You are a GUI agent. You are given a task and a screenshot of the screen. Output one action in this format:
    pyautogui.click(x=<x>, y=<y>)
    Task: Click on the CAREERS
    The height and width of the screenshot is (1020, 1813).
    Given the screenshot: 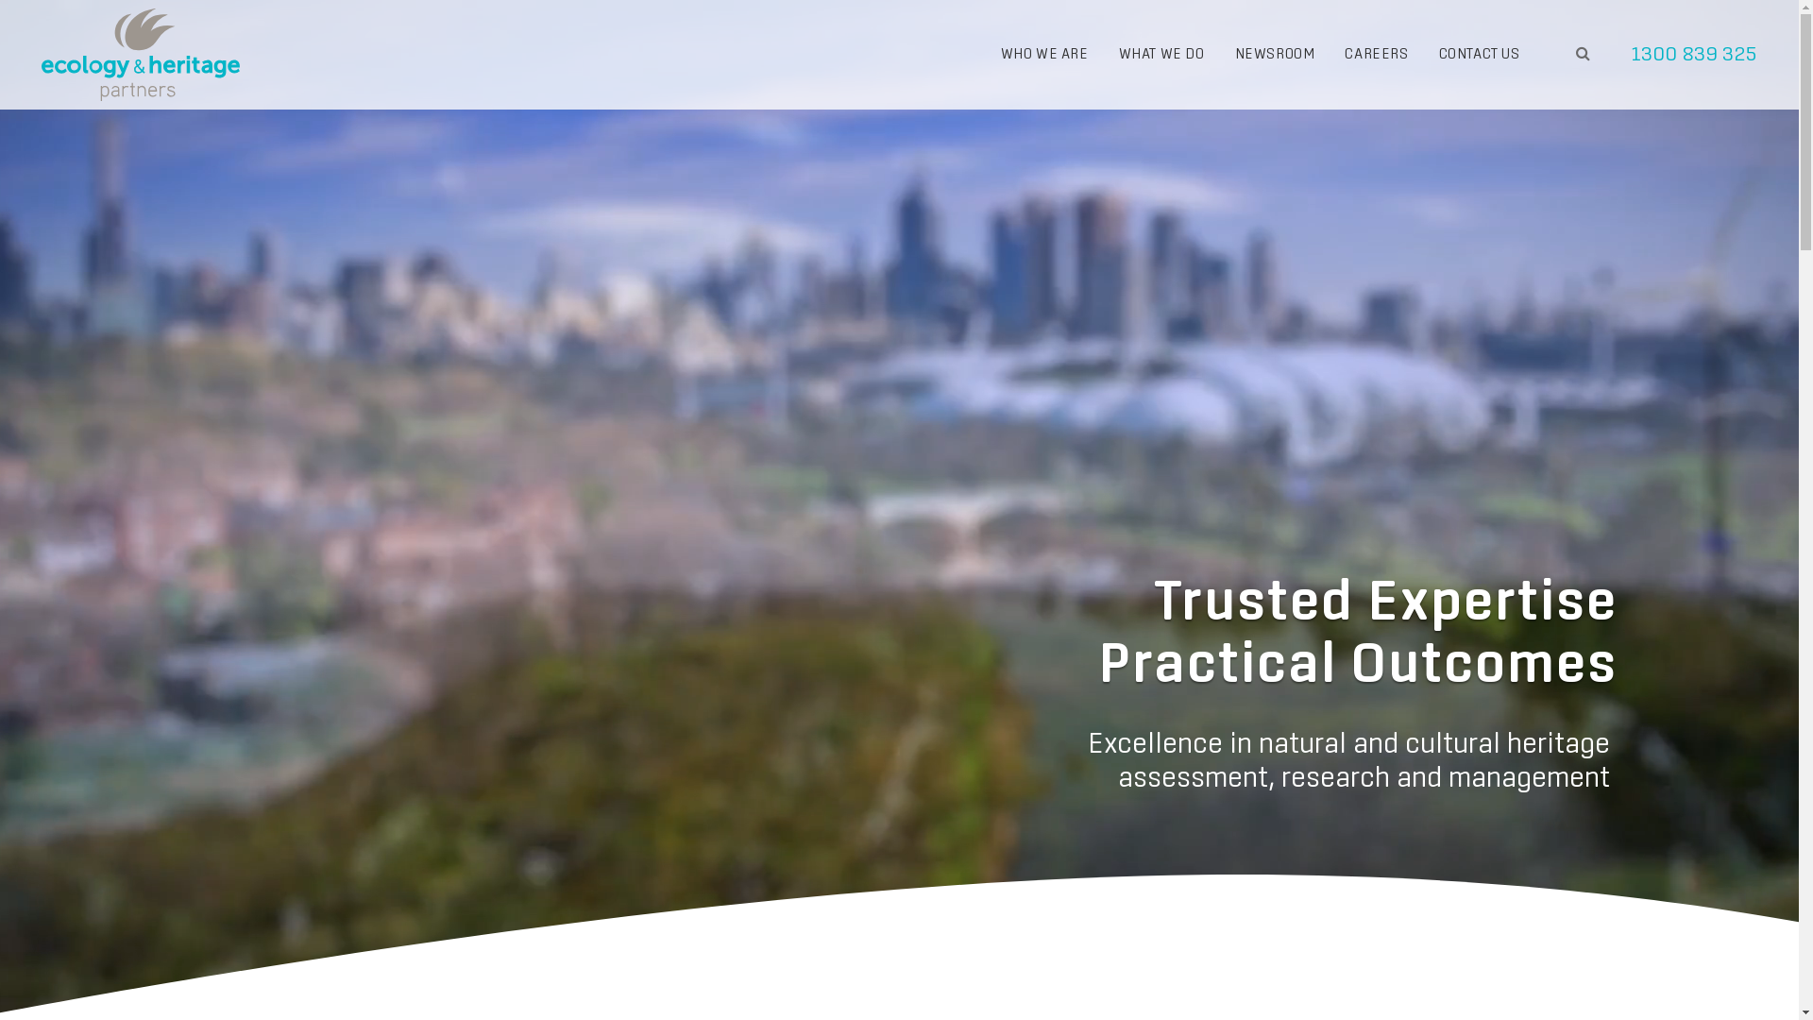 What is the action you would take?
    pyautogui.click(x=1377, y=55)
    